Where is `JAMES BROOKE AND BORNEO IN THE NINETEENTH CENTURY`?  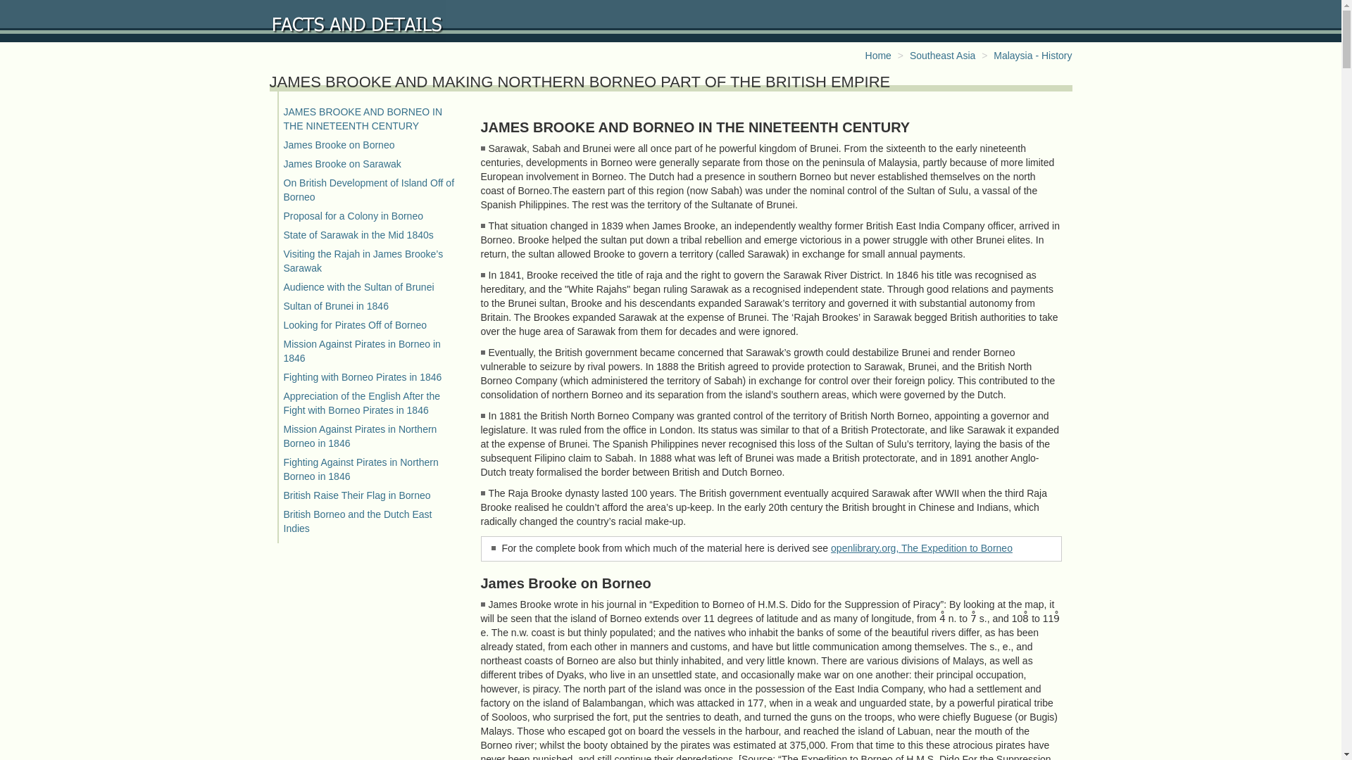 JAMES BROOKE AND BORNEO IN THE NINETEENTH CENTURY is located at coordinates (362, 118).